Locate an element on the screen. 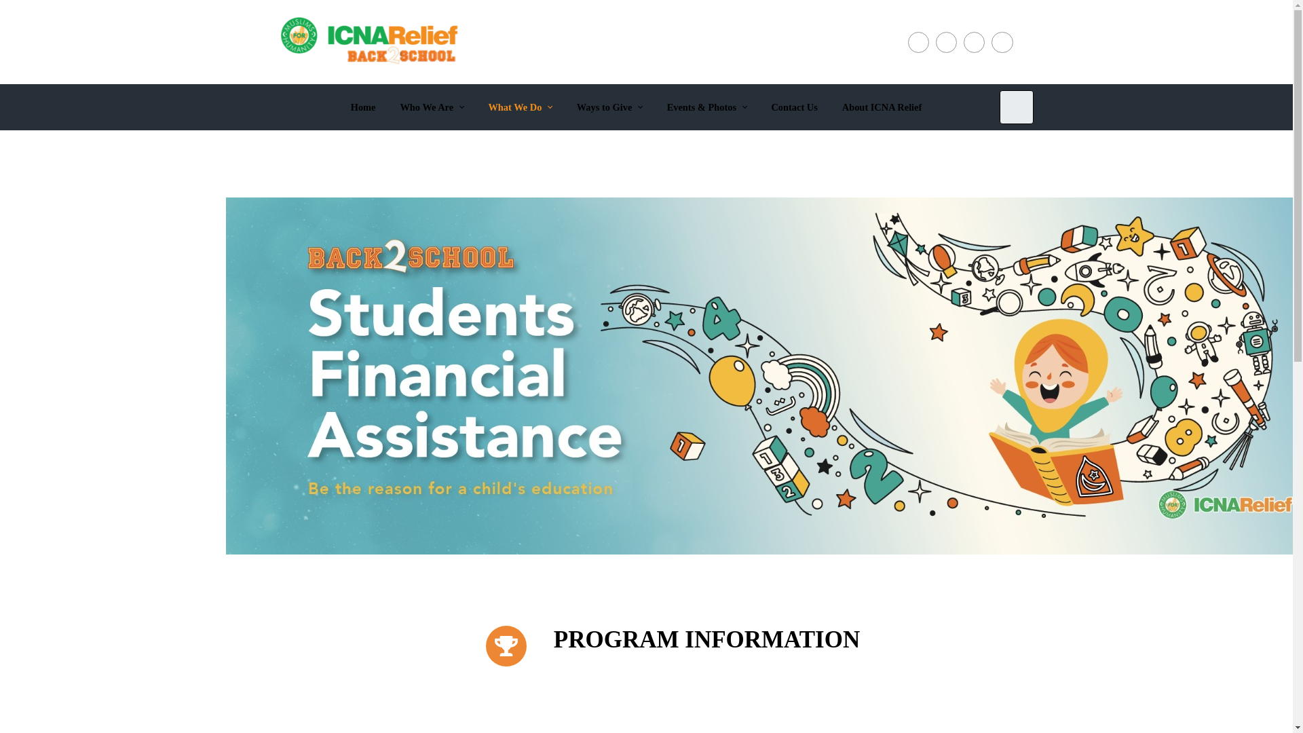 The image size is (1303, 733). Who We Are is located at coordinates (432, 107).